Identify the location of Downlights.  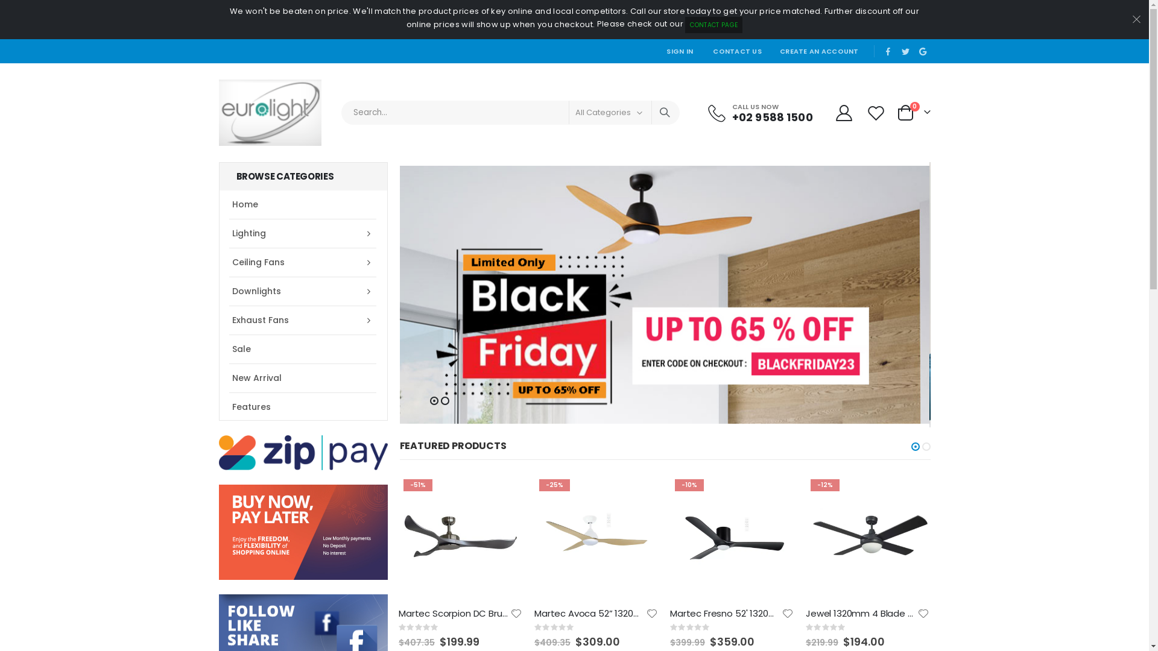
(303, 291).